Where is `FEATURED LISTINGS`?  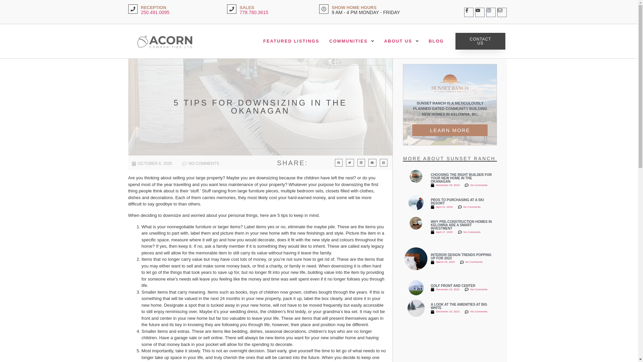
FEATURED LISTINGS is located at coordinates (291, 41).